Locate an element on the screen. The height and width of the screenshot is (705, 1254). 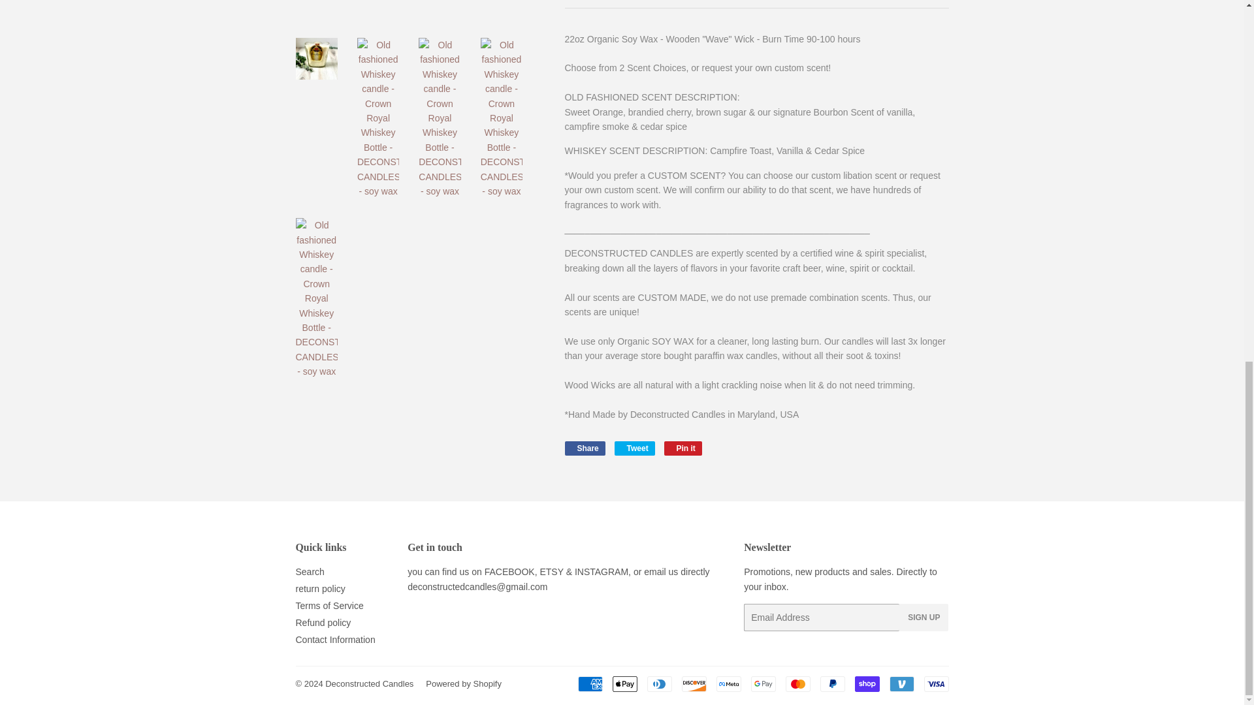
Mastercard is located at coordinates (797, 683).